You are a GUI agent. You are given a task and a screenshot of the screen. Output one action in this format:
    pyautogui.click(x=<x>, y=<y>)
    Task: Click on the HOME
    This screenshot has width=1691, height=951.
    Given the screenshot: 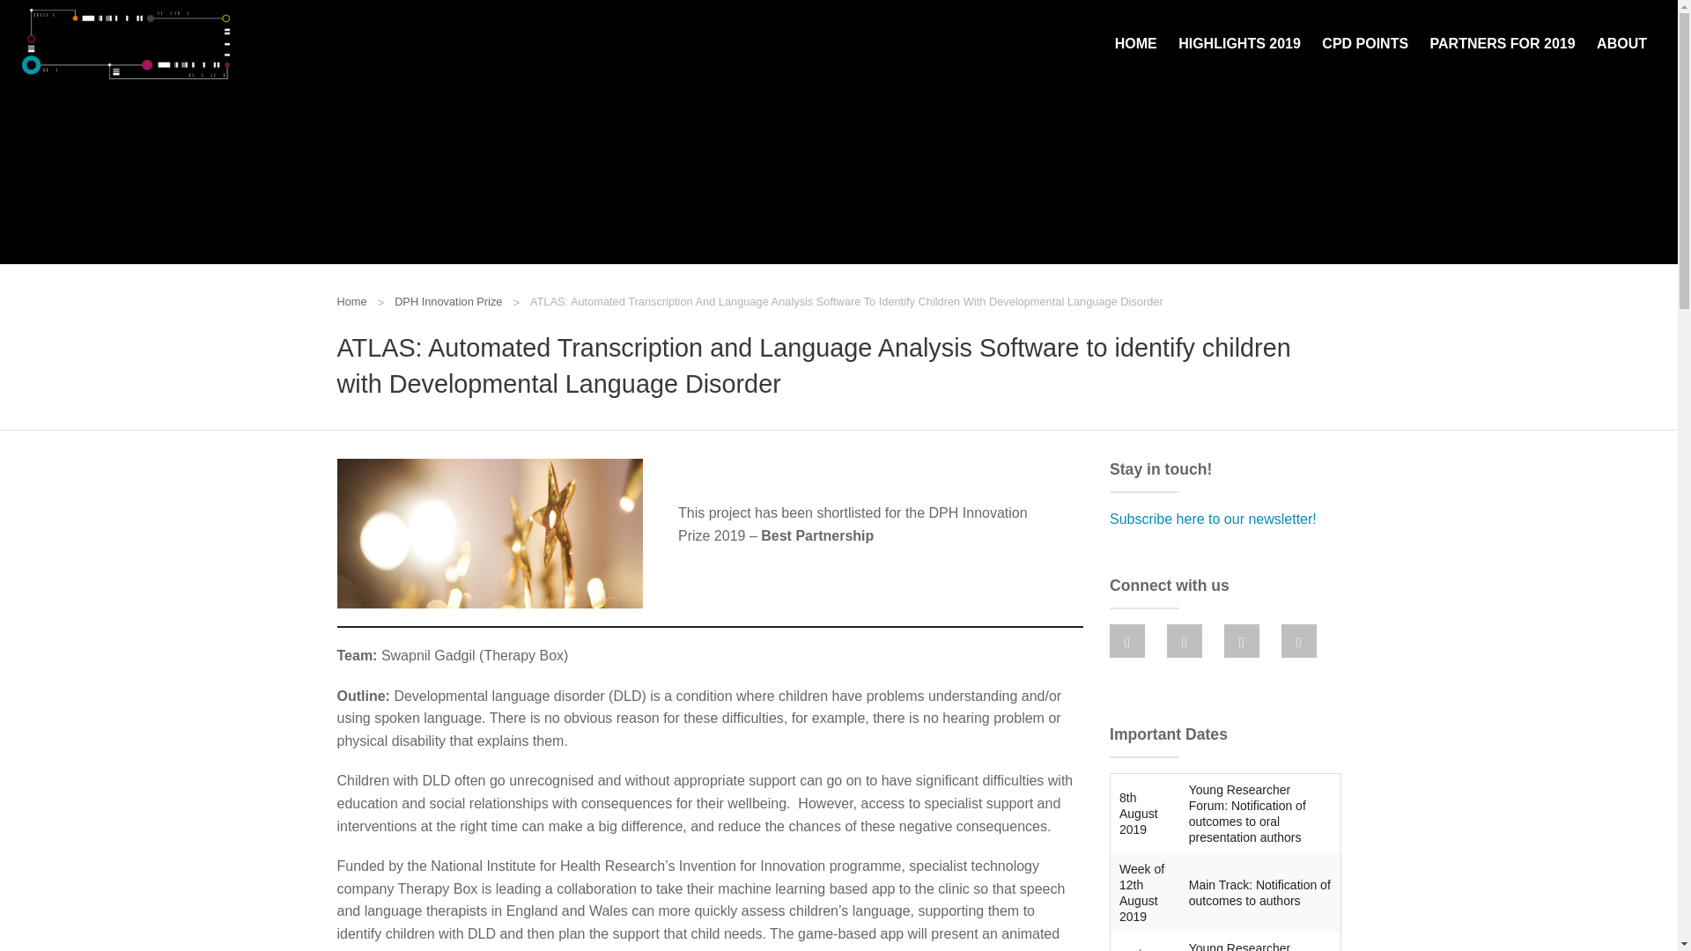 What is the action you would take?
    pyautogui.click(x=1136, y=44)
    